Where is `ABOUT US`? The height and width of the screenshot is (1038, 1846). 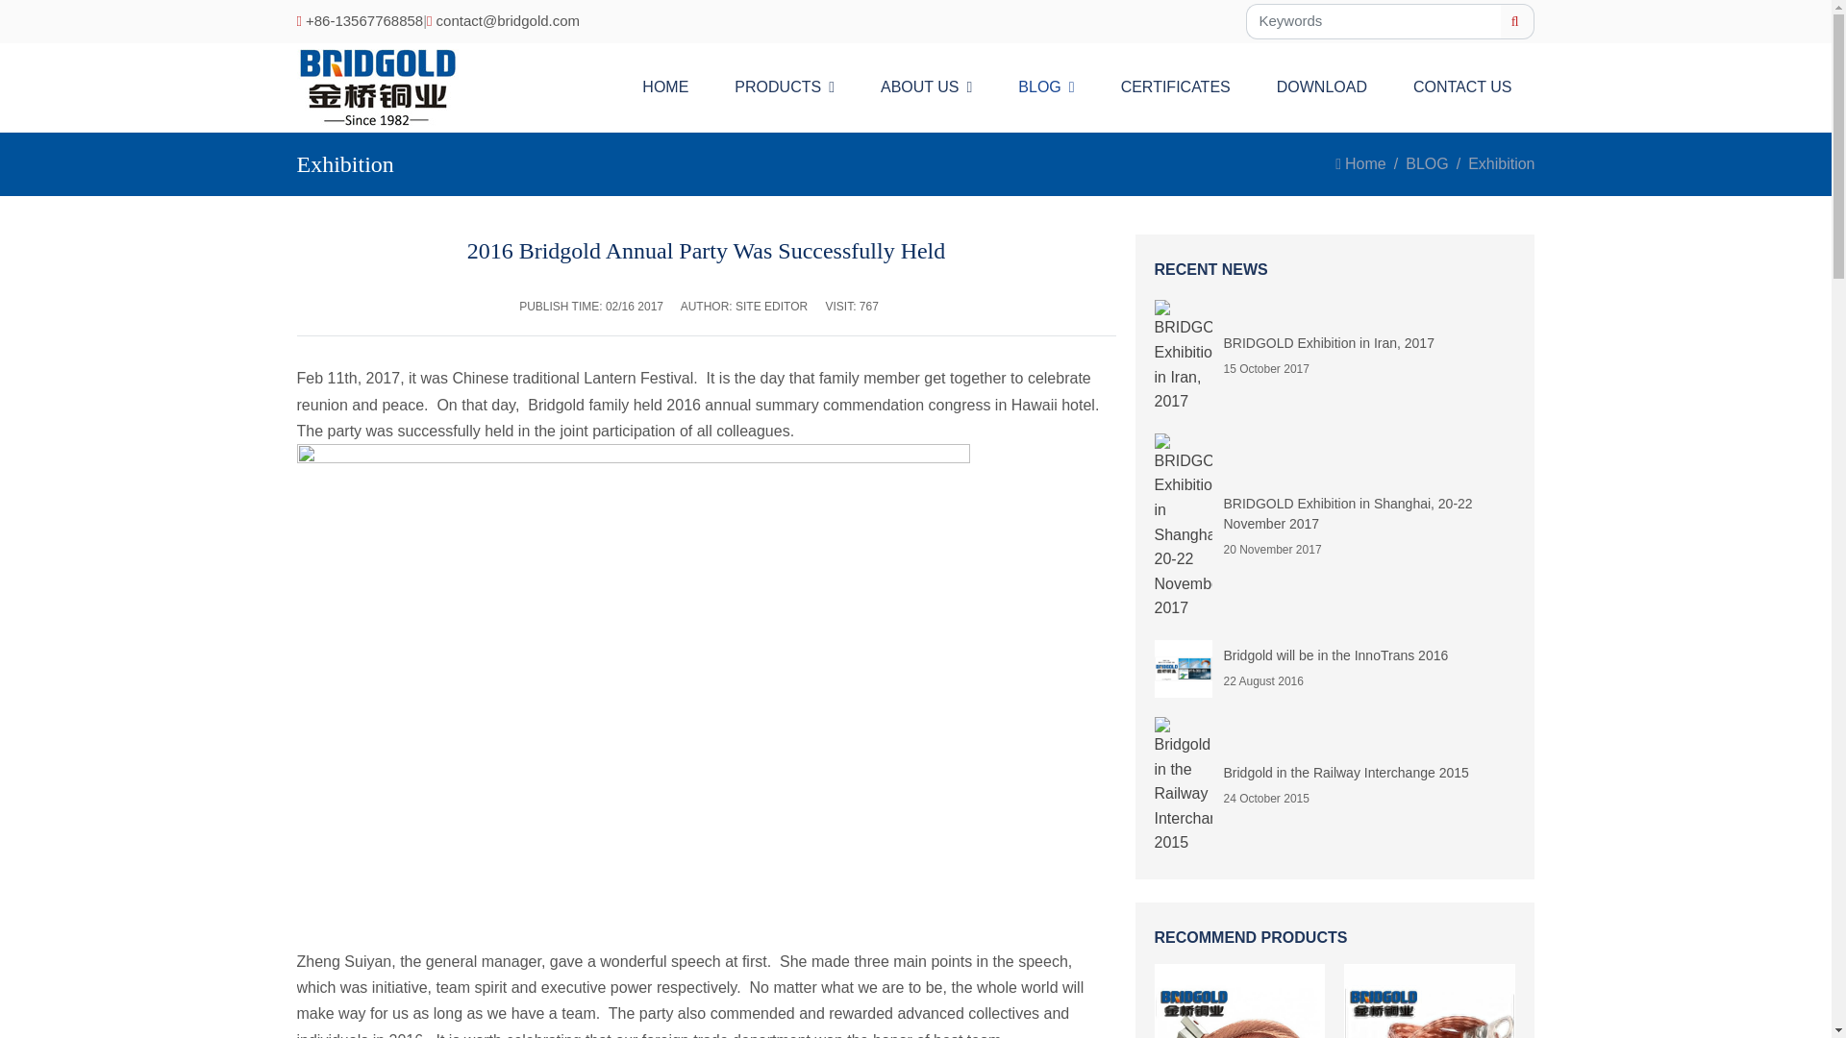
ABOUT US is located at coordinates (1076, 86).